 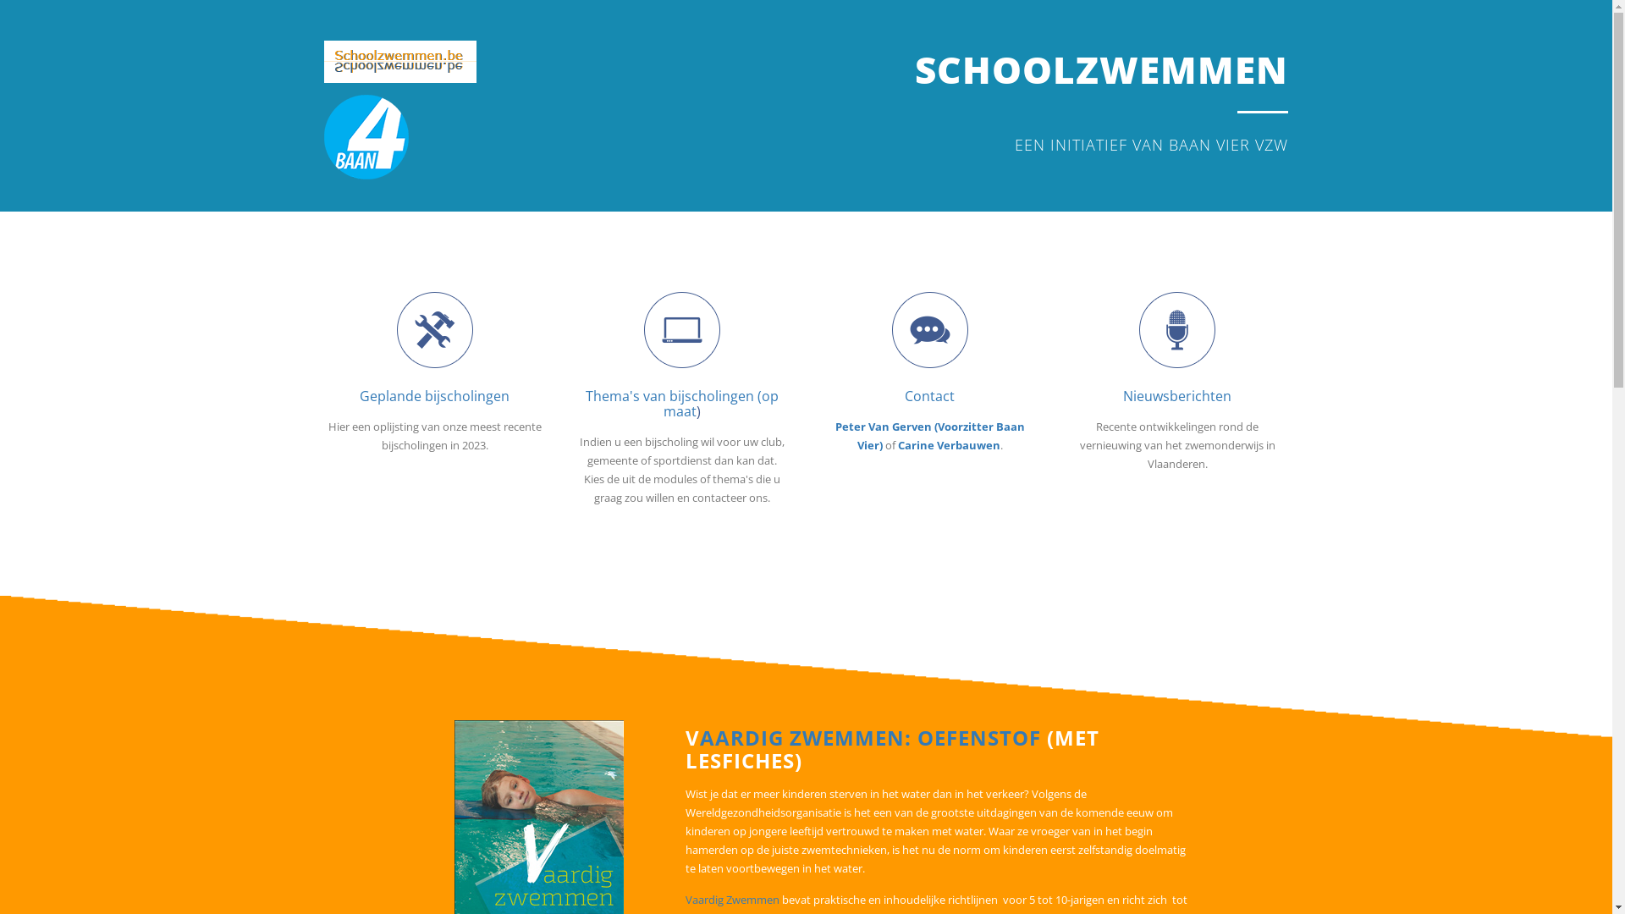 What do you see at coordinates (950, 445) in the screenshot?
I see `Carine Verbauwen` at bounding box center [950, 445].